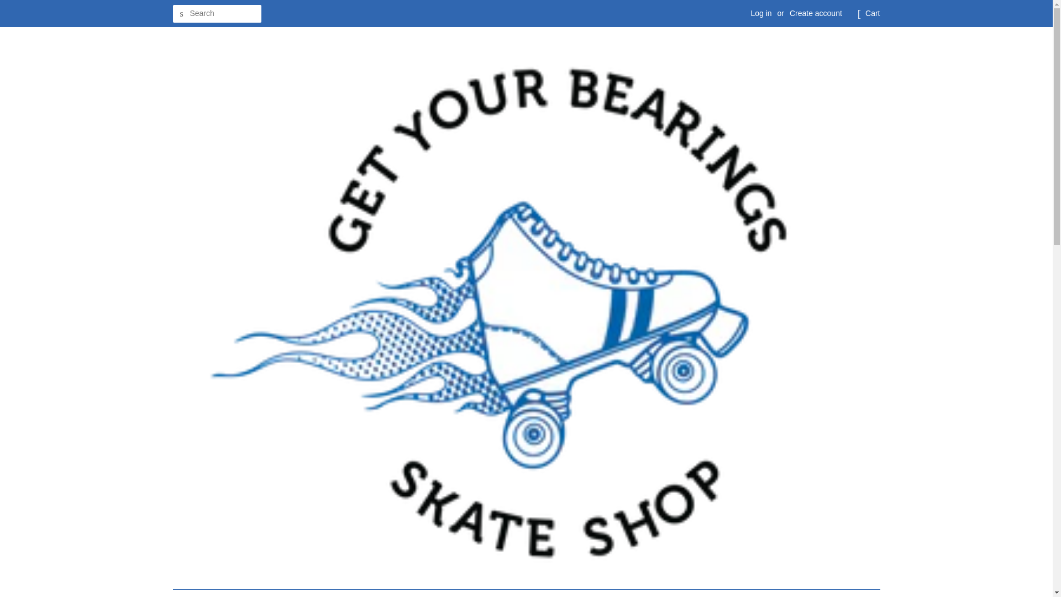  Describe the element at coordinates (816, 13) in the screenshot. I see `Create account` at that location.